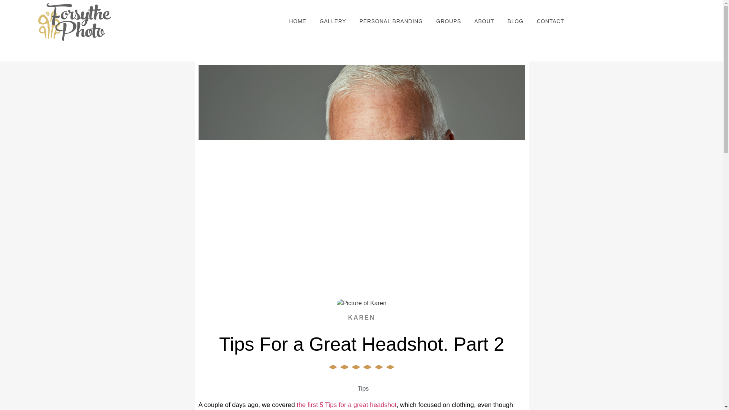  I want to click on PERSONAL BRANDING, so click(391, 21).